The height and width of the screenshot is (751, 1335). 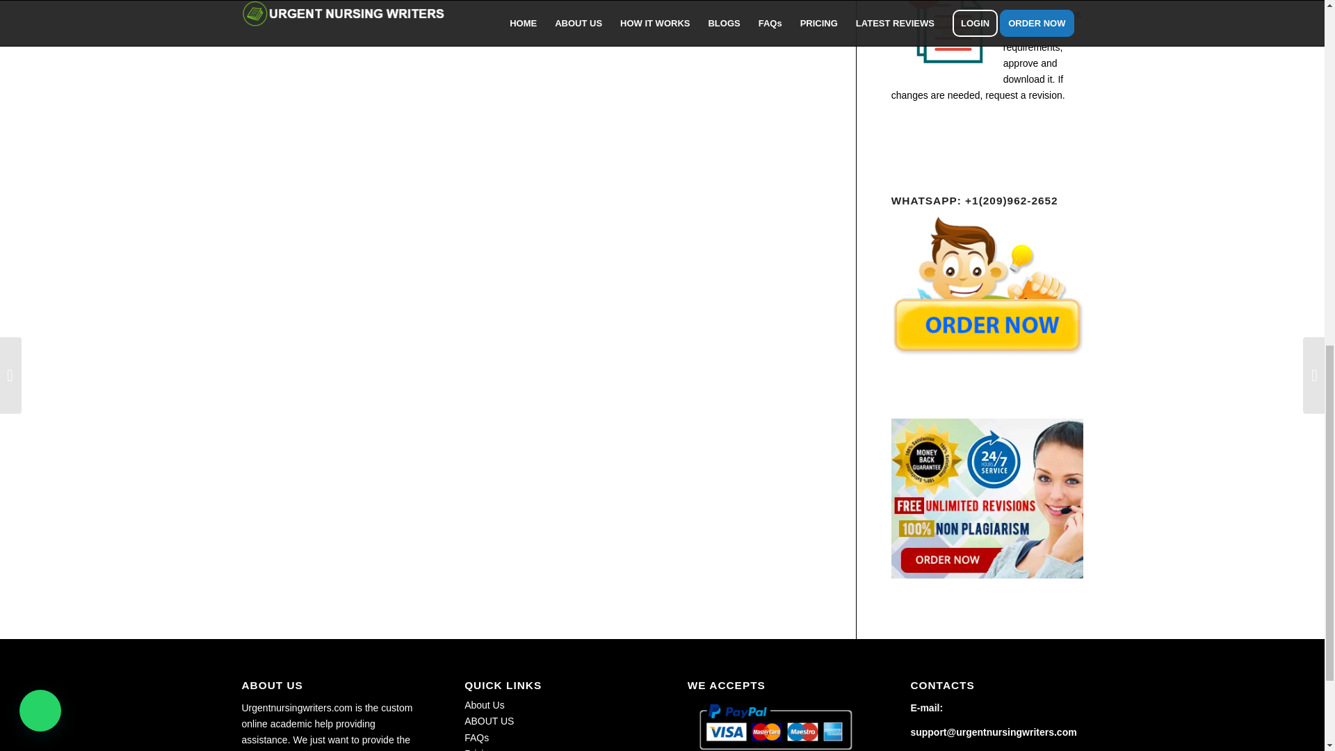 I want to click on FAQs, so click(x=476, y=738).